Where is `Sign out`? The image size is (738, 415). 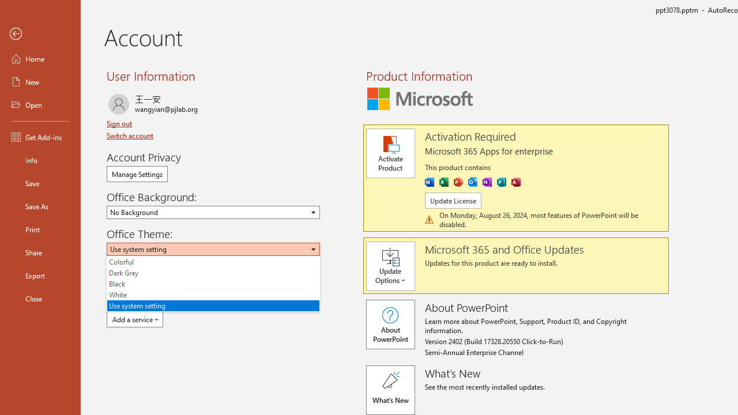 Sign out is located at coordinates (120, 123).